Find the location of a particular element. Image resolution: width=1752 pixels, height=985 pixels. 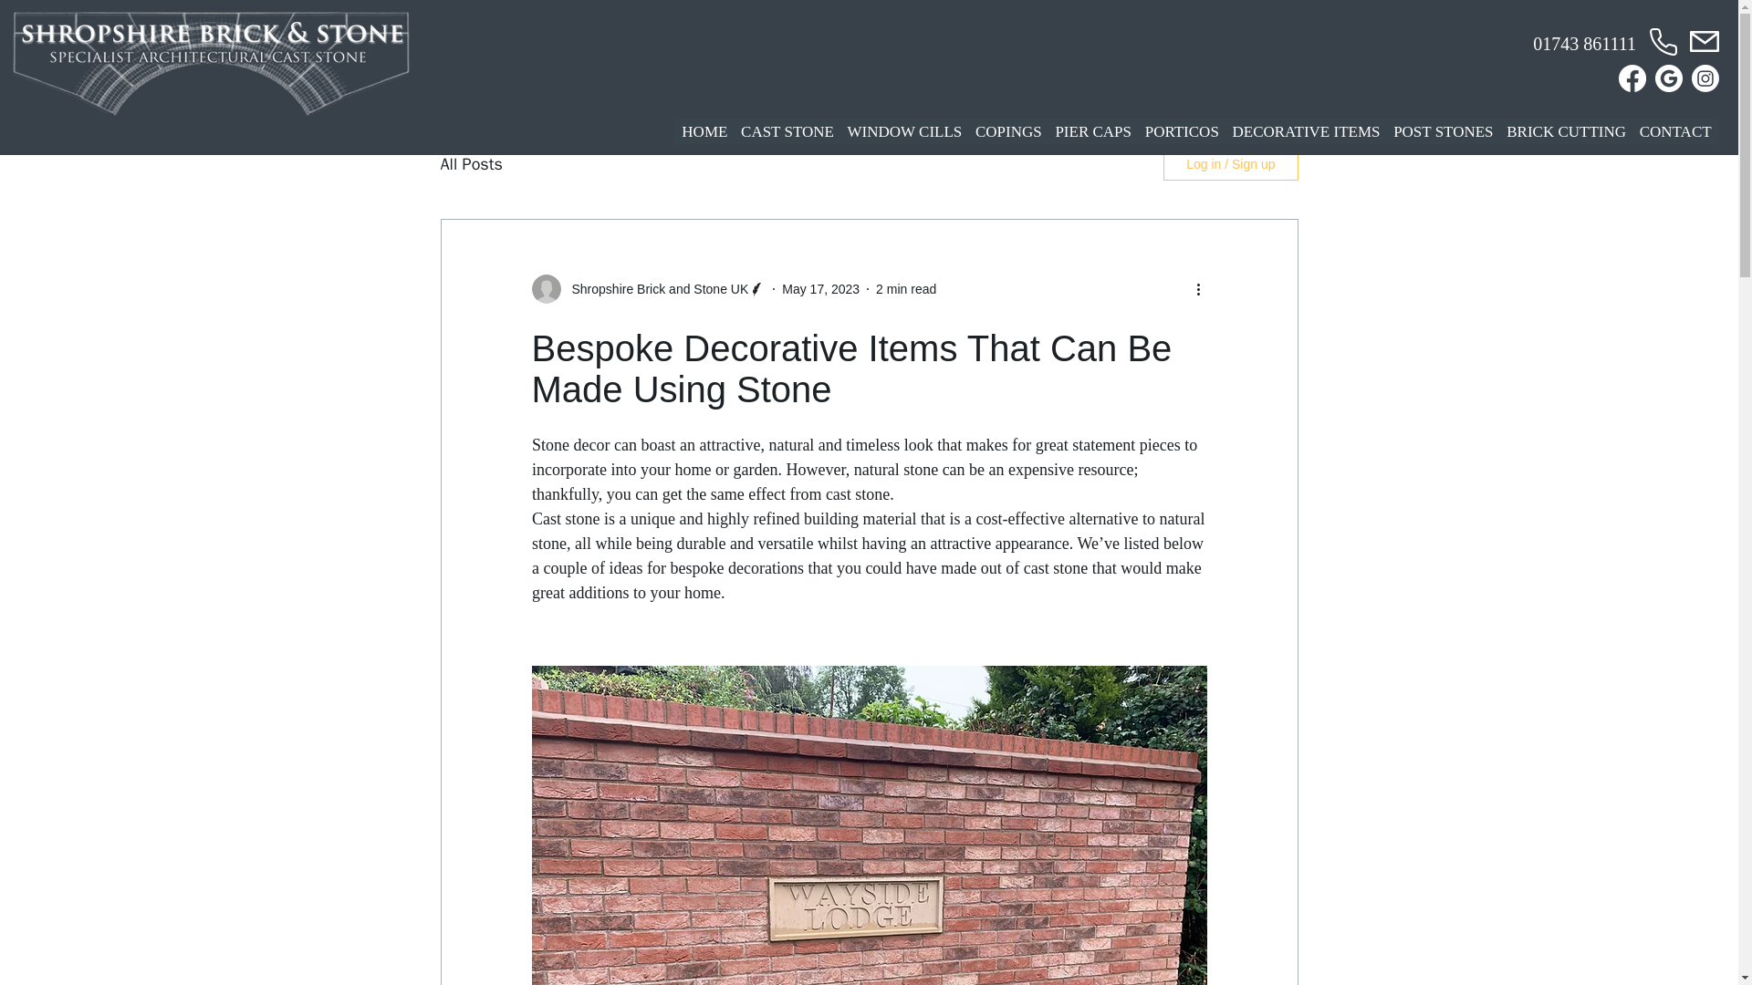

PORTICOS is located at coordinates (1181, 130).